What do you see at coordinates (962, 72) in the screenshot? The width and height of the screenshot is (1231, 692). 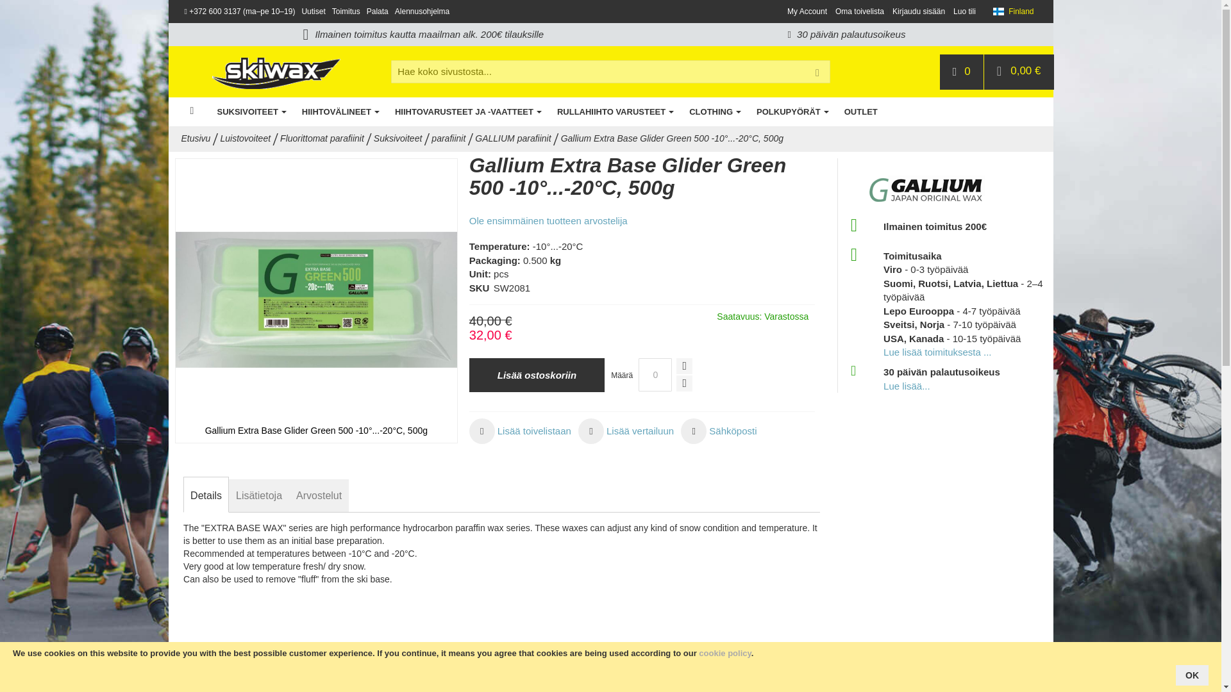 I see `Vertaa tuotteita` at bounding box center [962, 72].